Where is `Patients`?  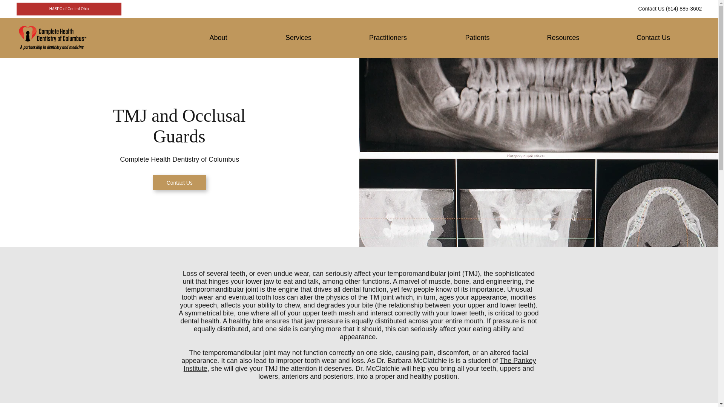
Patients is located at coordinates (477, 38).